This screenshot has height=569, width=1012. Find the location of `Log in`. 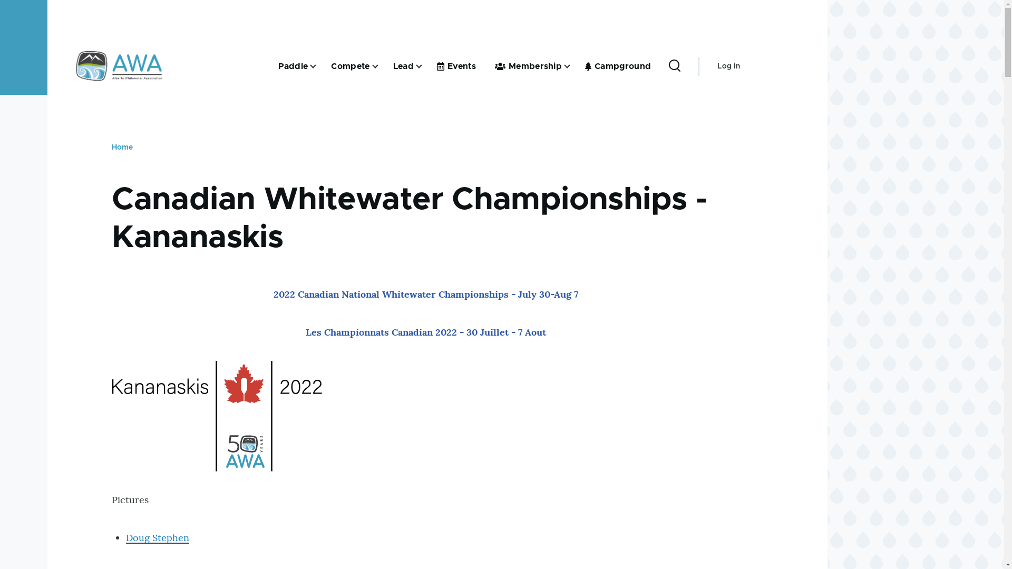

Log in is located at coordinates (728, 66).